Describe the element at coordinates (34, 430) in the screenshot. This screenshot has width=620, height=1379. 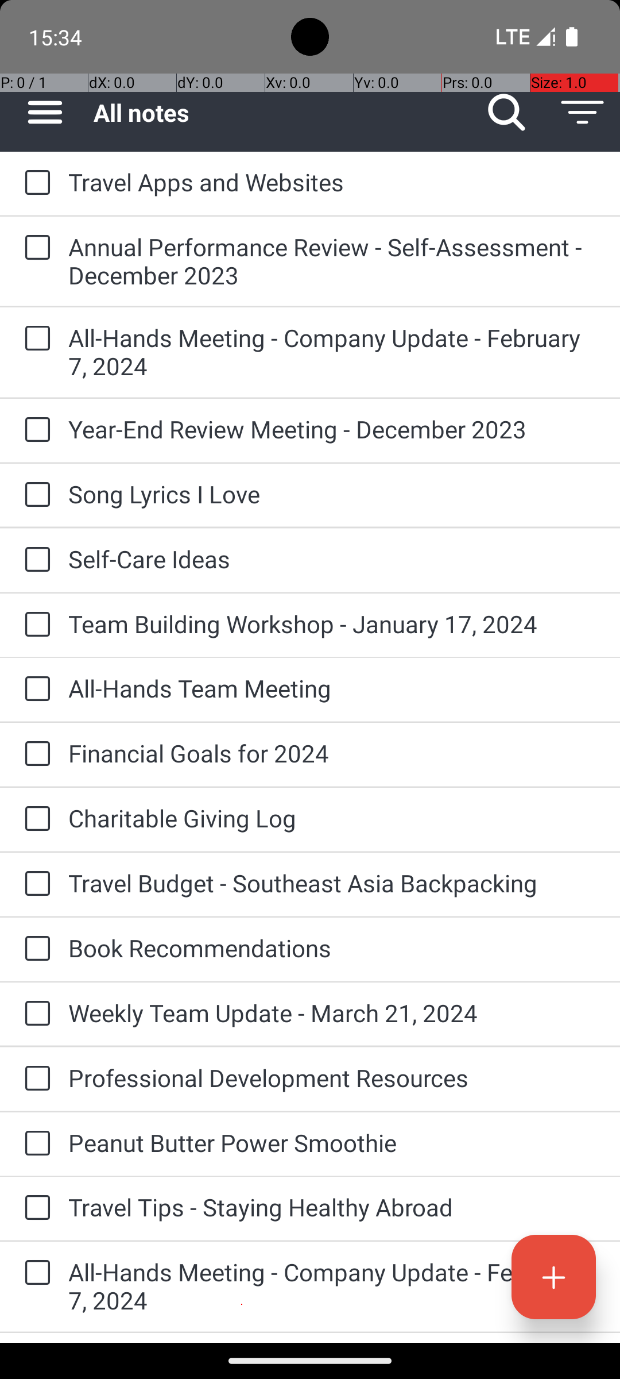
I see `to-do: Year-End Review Meeting - December 2023` at that location.